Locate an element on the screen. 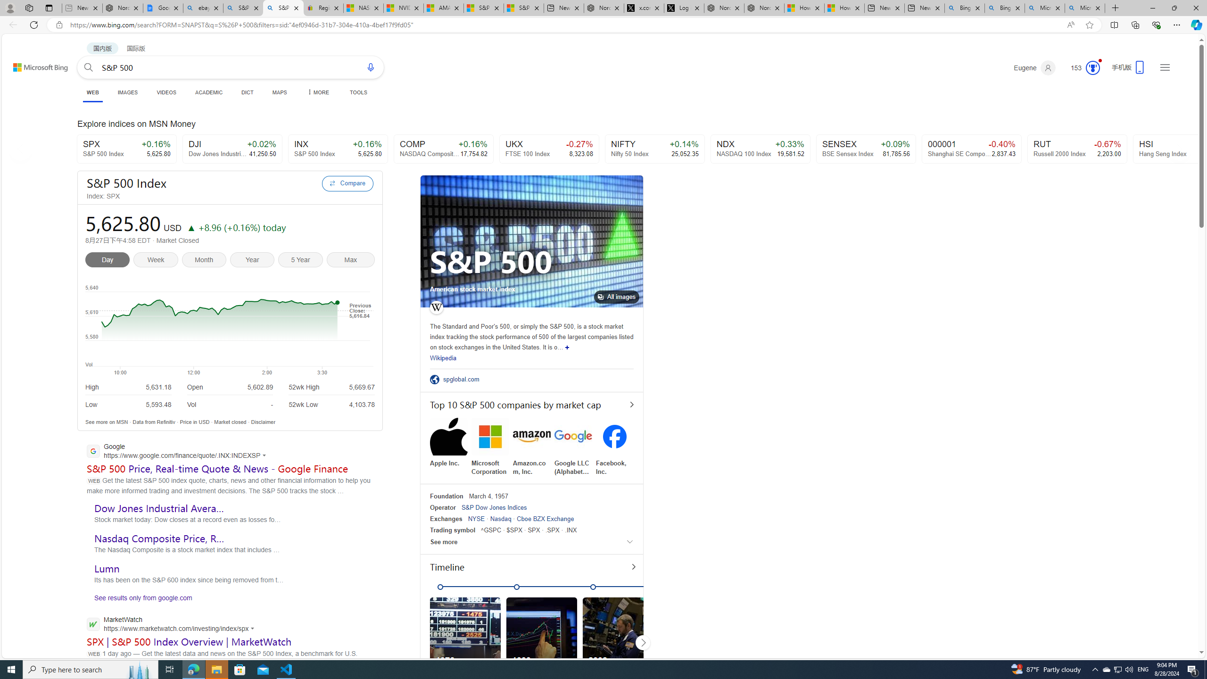 The width and height of the screenshot is (1207, 679). Settings and quick links is located at coordinates (1165, 67).